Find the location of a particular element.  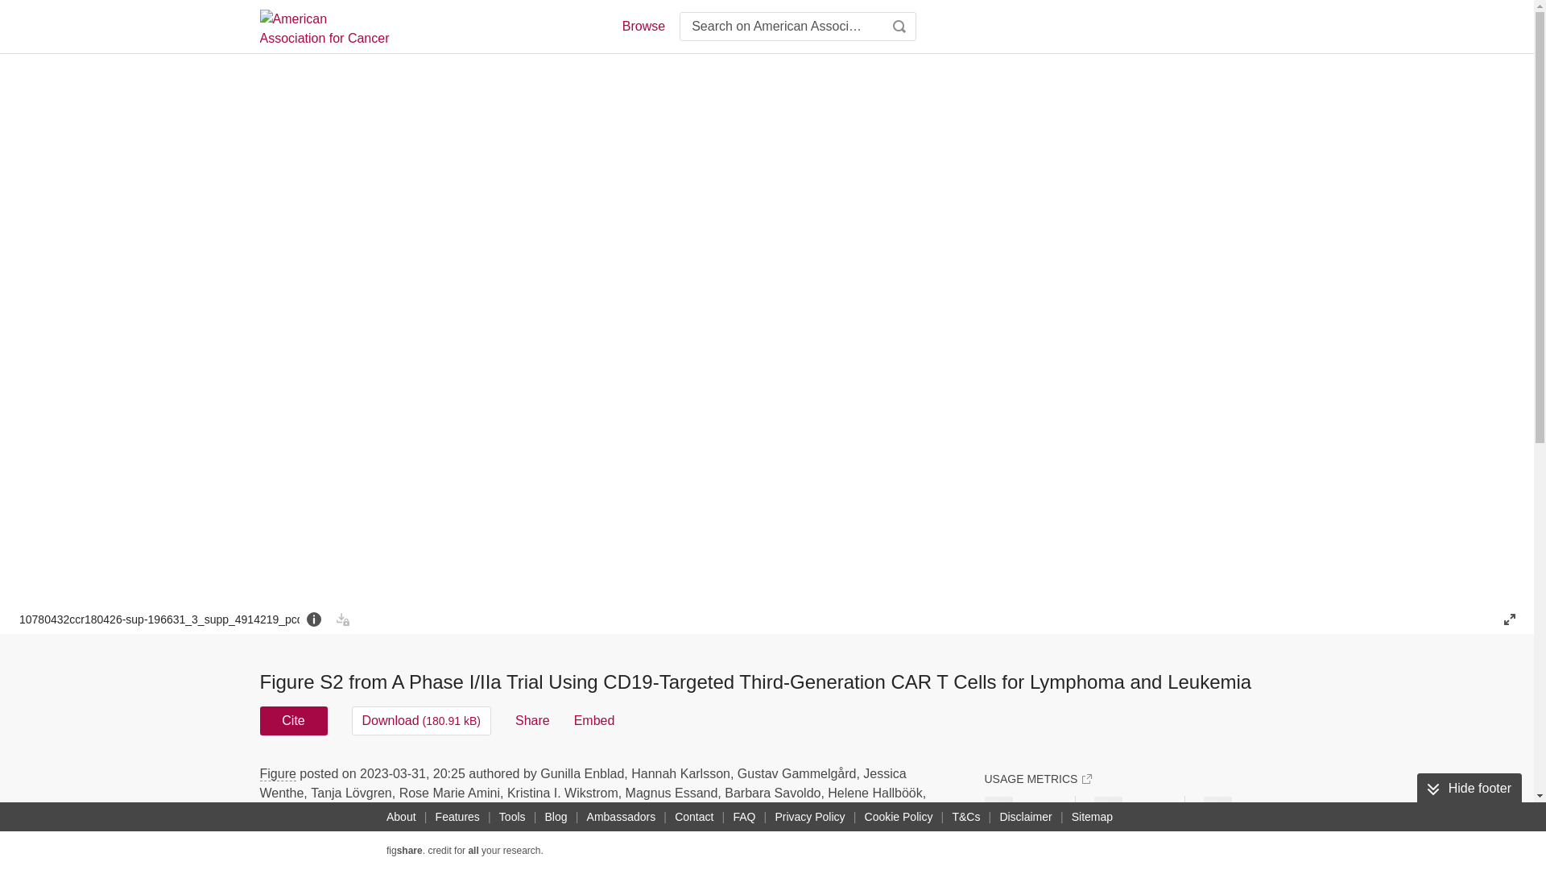

Hide footer is located at coordinates (1469, 788).